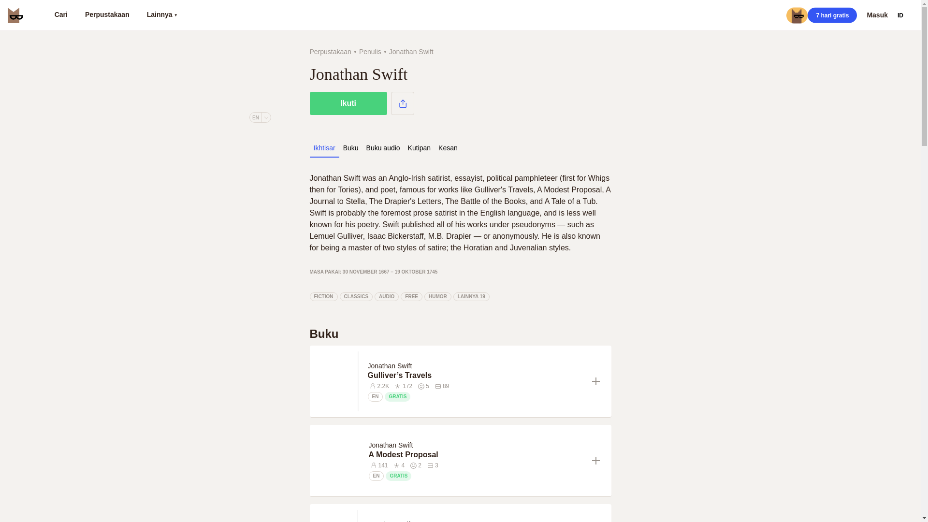  I want to click on Kesan, so click(448, 148).